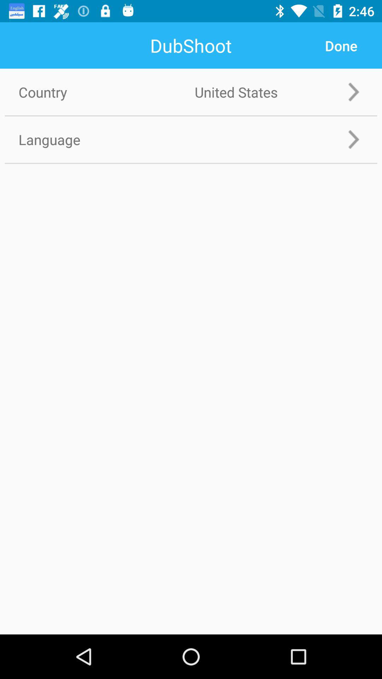 This screenshot has height=679, width=382. I want to click on launch the done button, so click(341, 46).